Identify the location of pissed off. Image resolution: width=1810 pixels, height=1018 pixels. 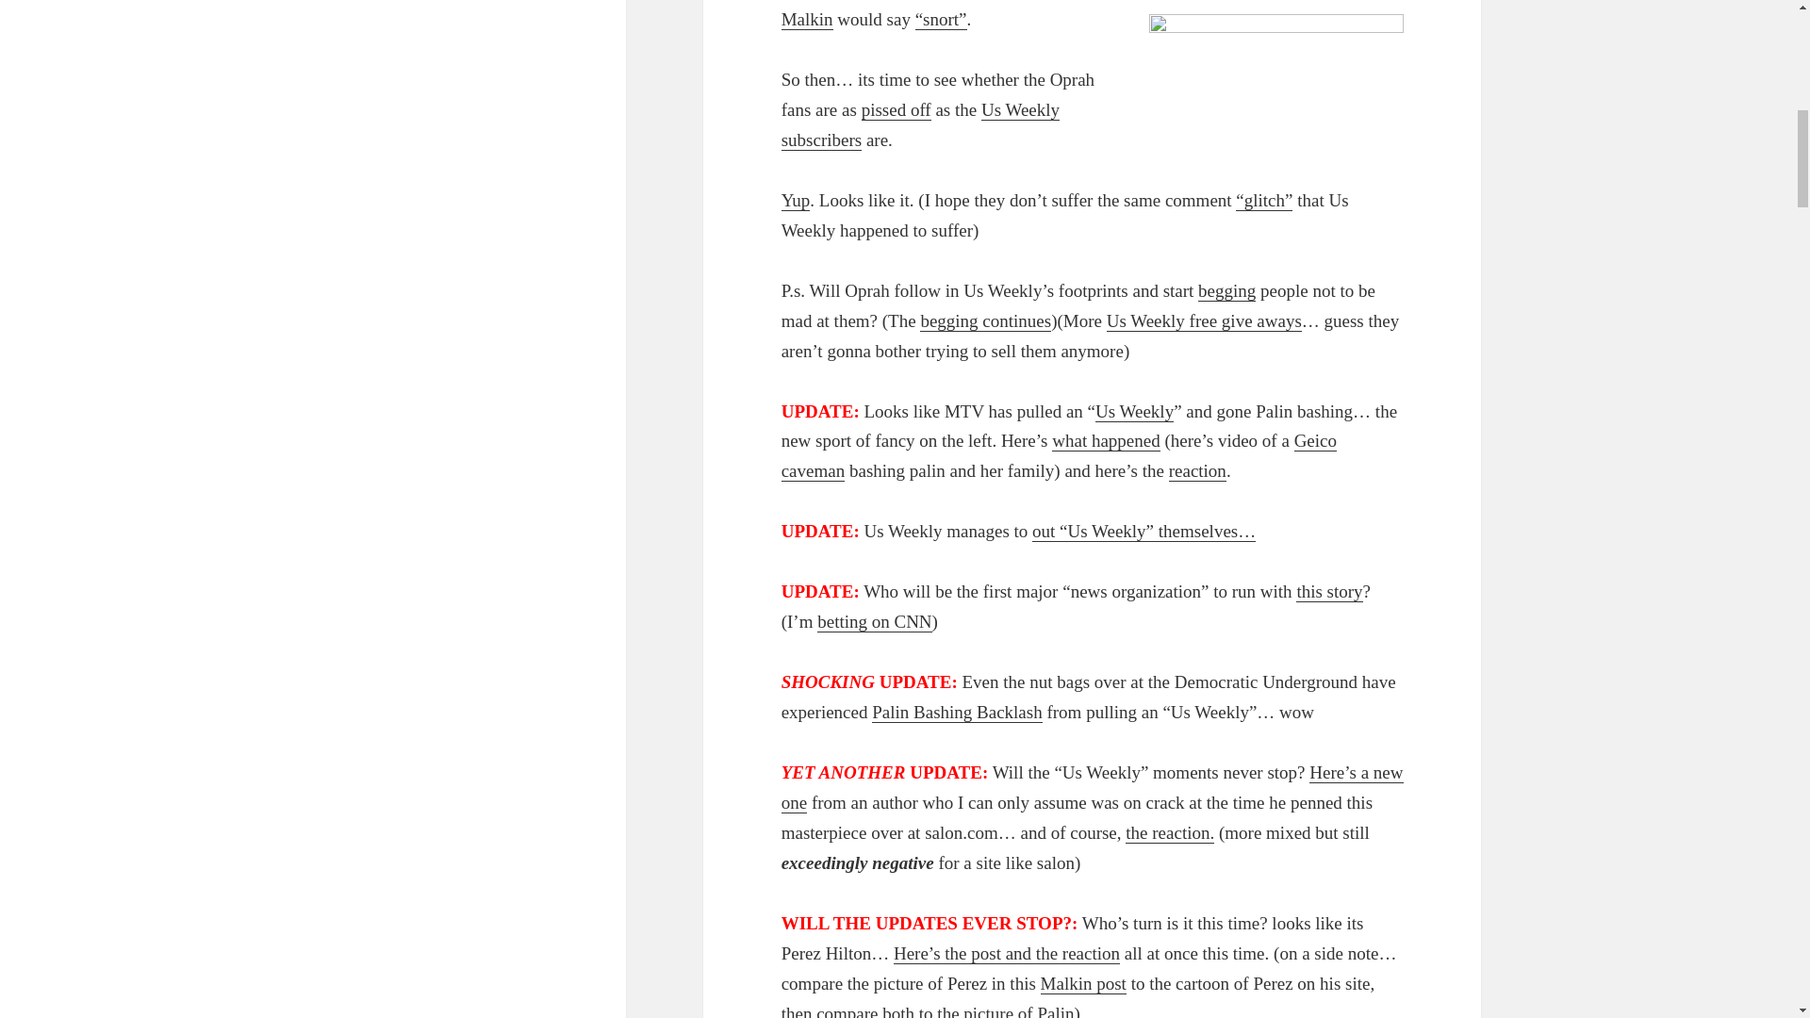
(896, 109).